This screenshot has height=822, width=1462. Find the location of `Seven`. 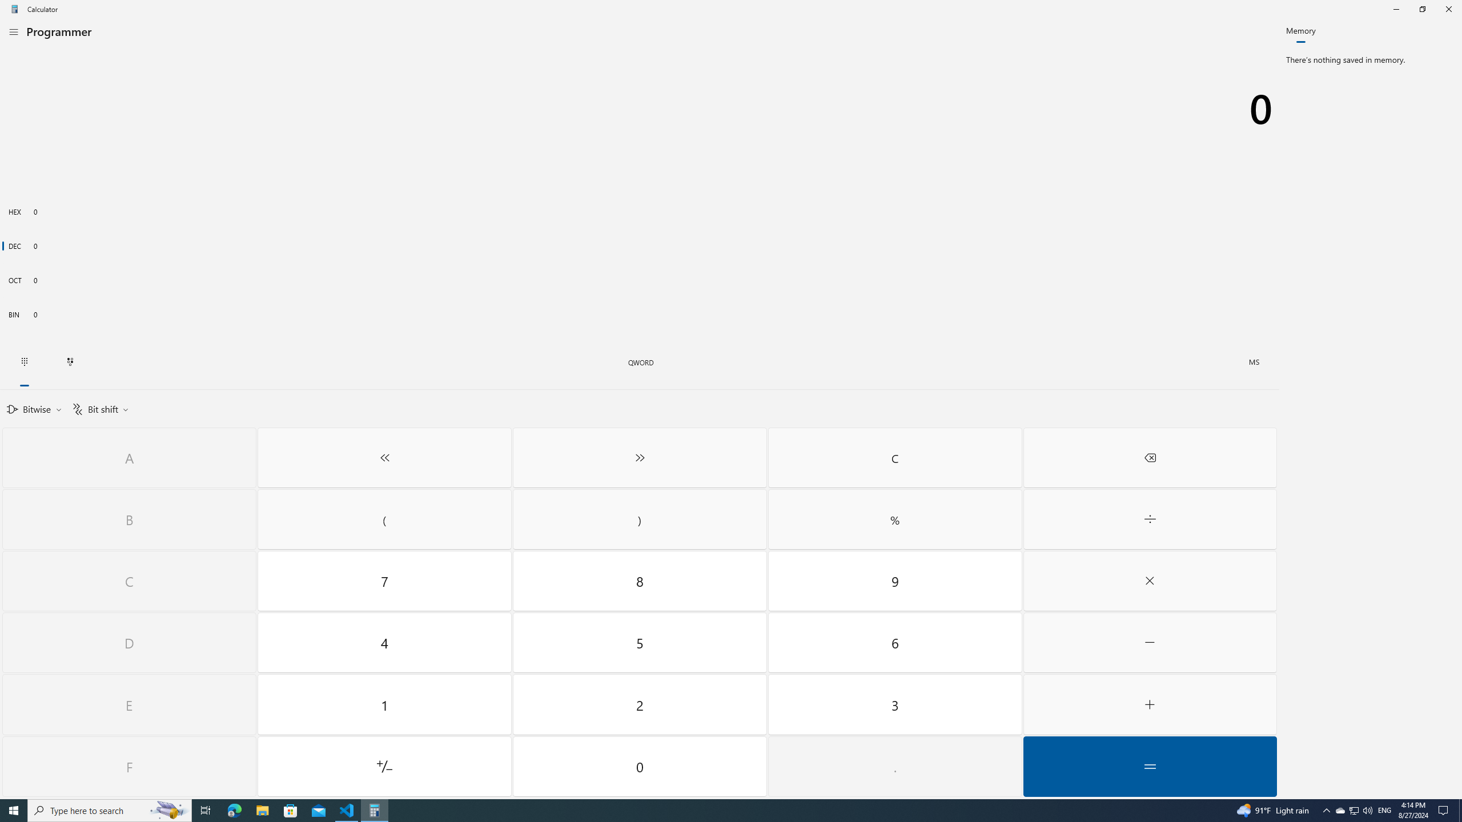

Seven is located at coordinates (384, 581).